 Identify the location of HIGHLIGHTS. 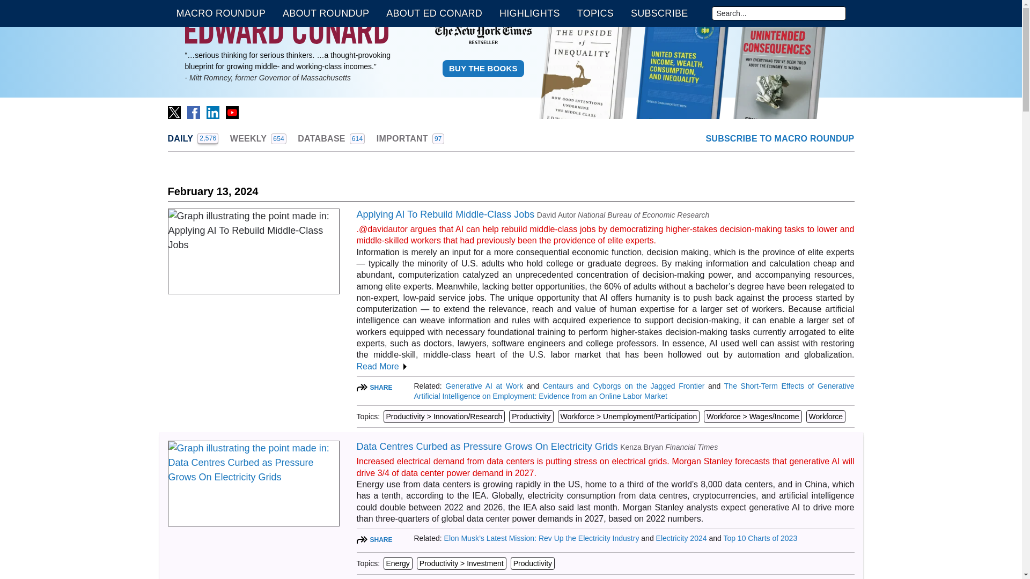
(445, 214).